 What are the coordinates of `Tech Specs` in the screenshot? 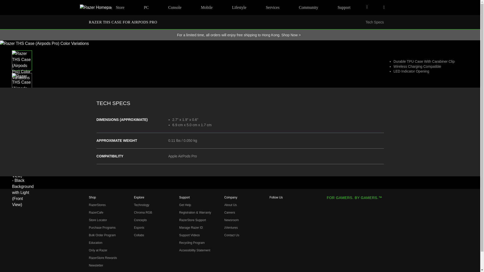 It's located at (375, 22).